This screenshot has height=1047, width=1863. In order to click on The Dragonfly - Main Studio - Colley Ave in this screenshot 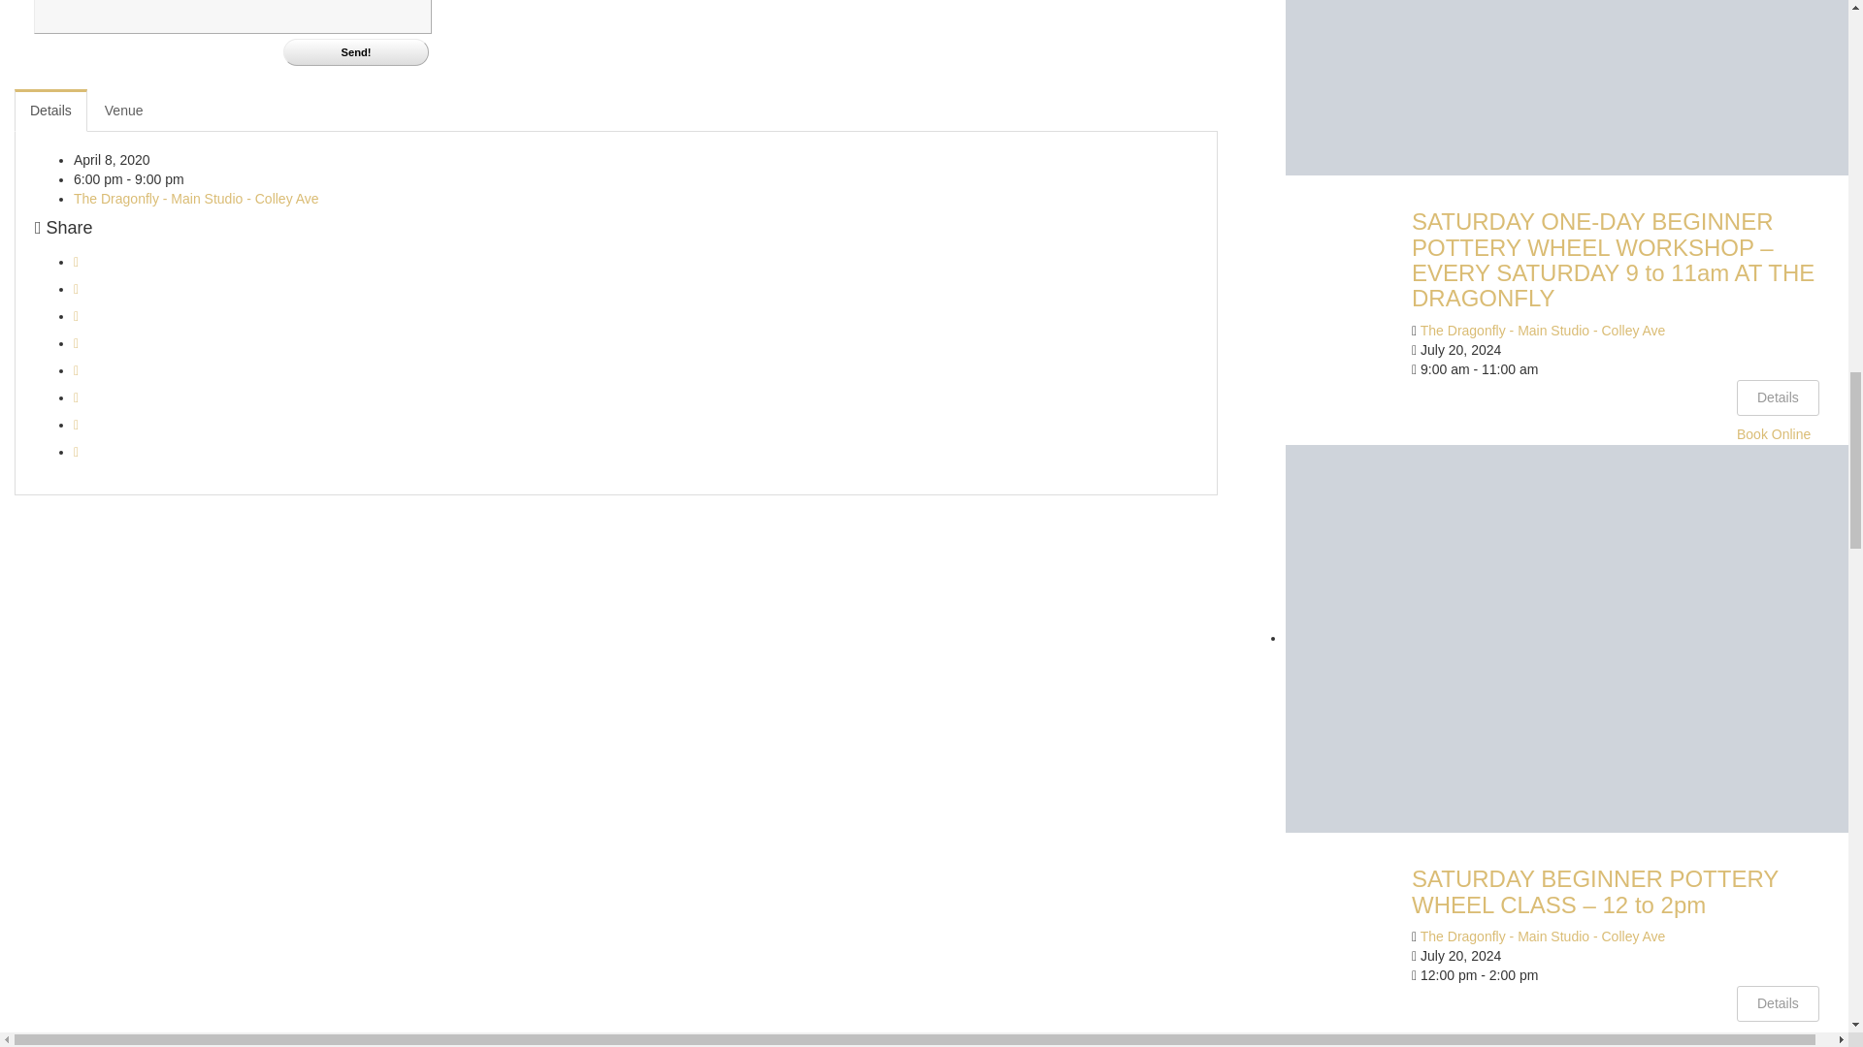, I will do `click(196, 198)`.